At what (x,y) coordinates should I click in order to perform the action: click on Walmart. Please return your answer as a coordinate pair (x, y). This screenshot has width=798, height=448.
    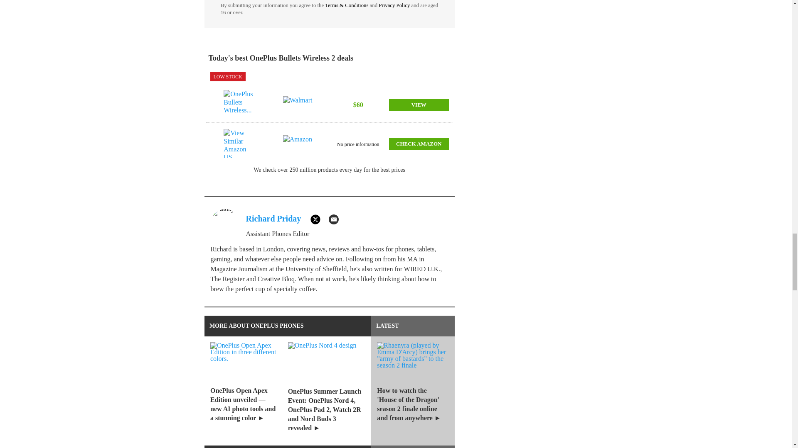
    Looking at the image, I should click on (299, 105).